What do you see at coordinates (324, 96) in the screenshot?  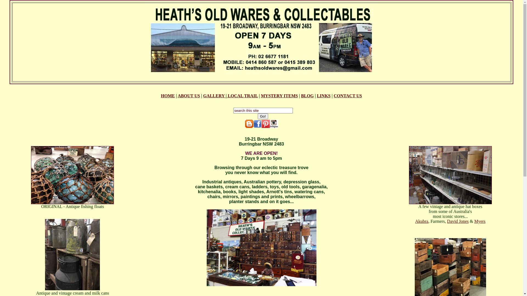 I see `LINKS` at bounding box center [324, 96].